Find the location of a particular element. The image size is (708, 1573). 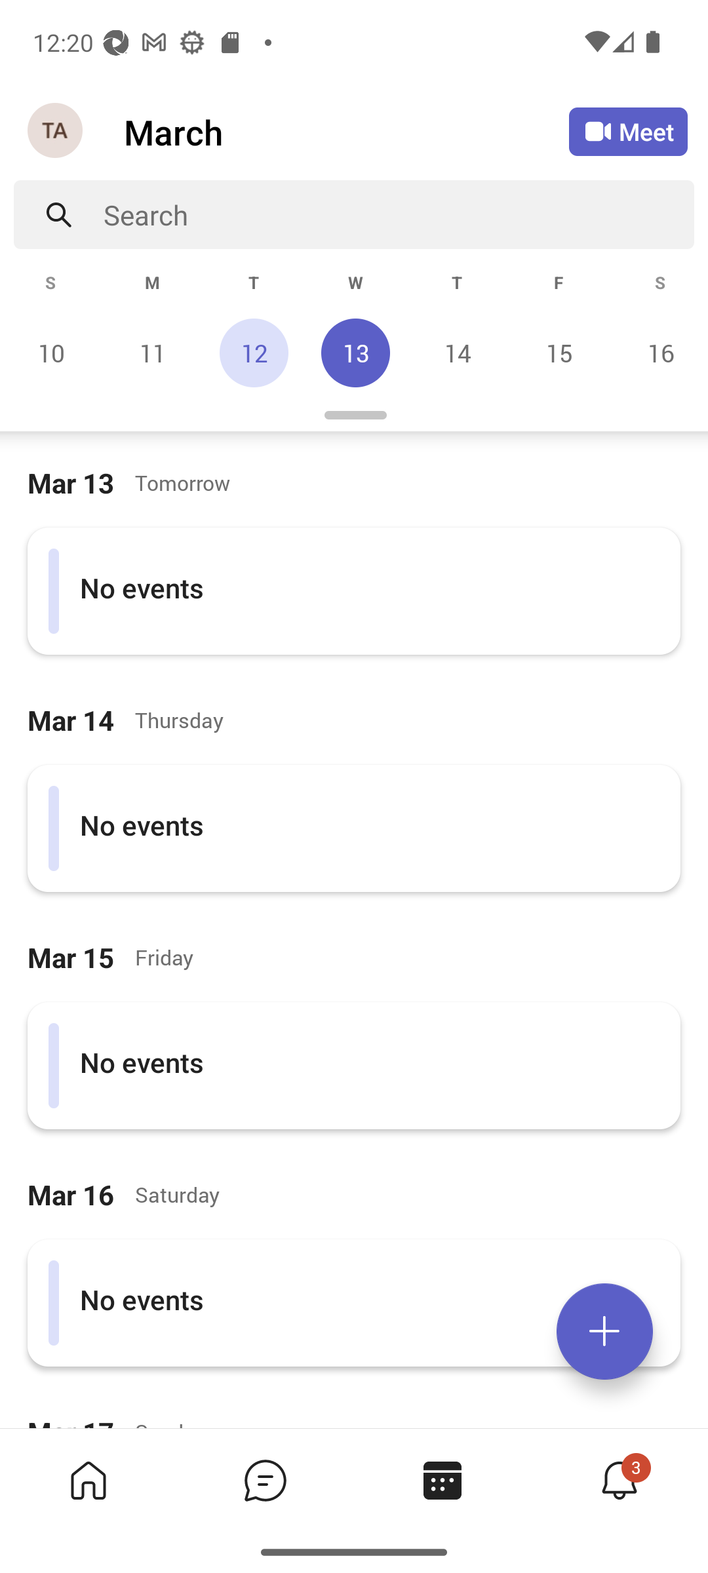

Friday, March 15 15 is located at coordinates (559, 353).